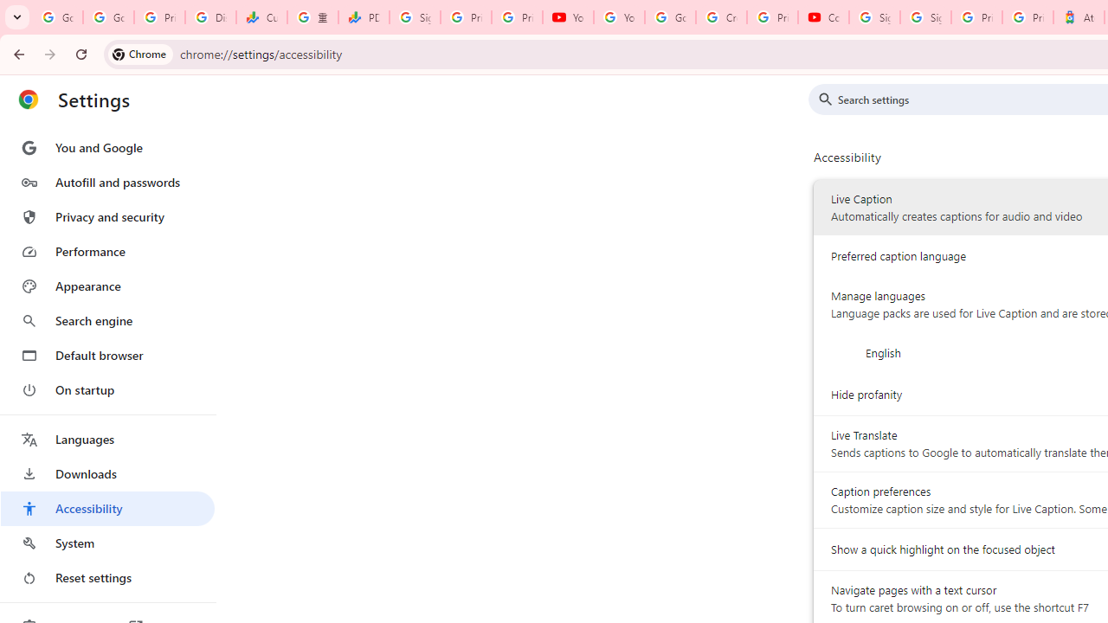  What do you see at coordinates (107, 216) in the screenshot?
I see `Privacy and security` at bounding box center [107, 216].